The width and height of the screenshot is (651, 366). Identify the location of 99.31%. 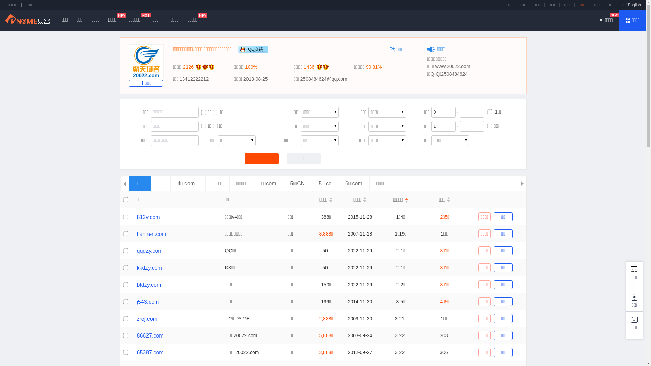
(374, 67).